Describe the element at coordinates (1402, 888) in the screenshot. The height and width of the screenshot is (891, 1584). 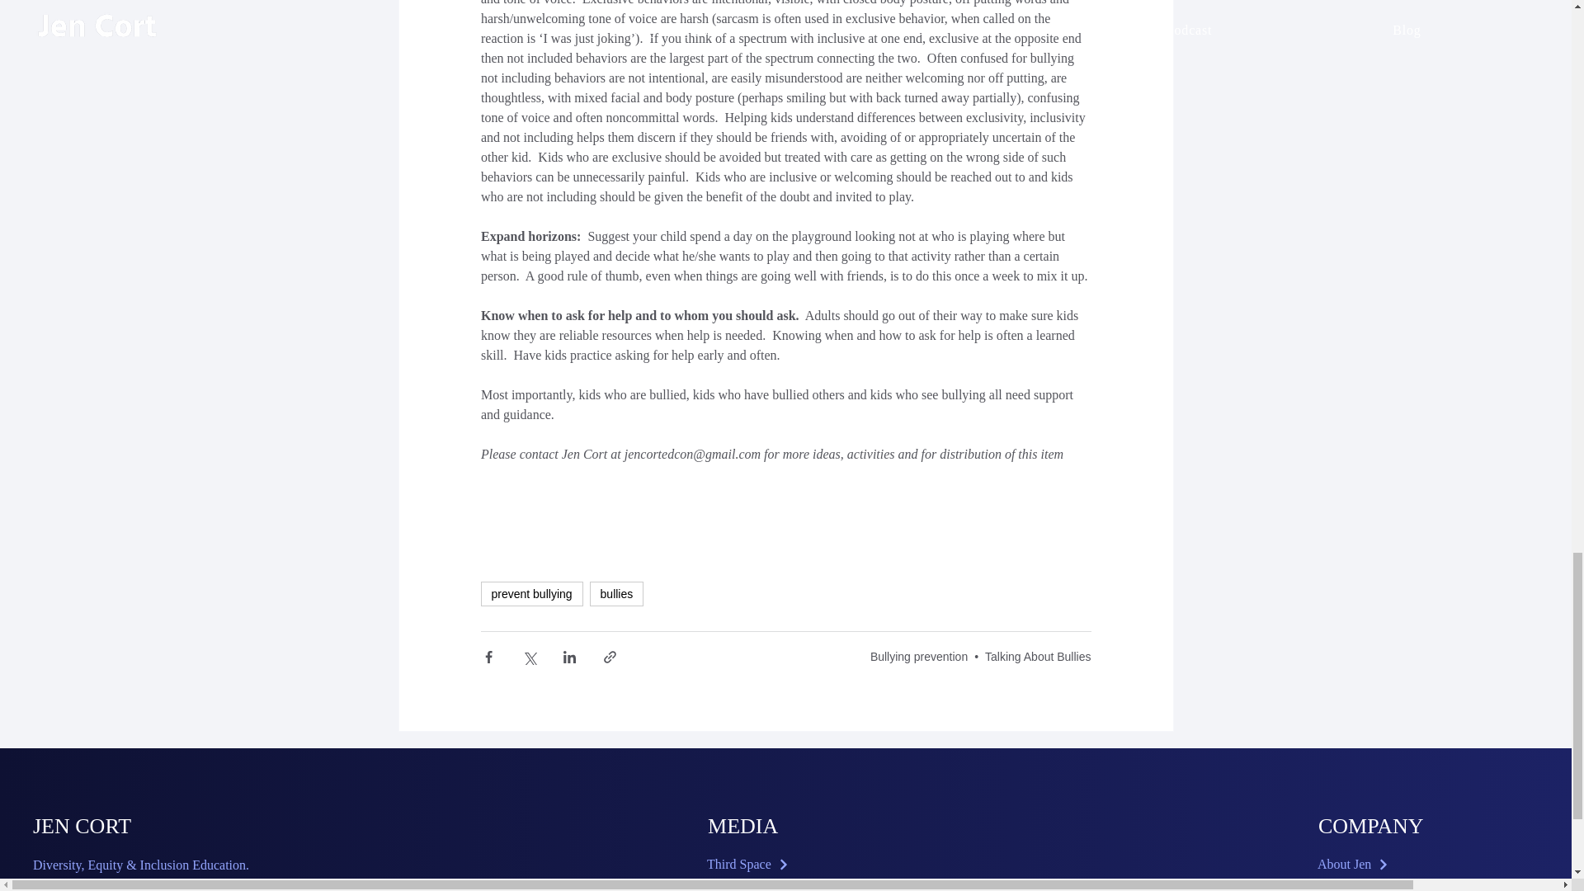
I see `Blog` at that location.